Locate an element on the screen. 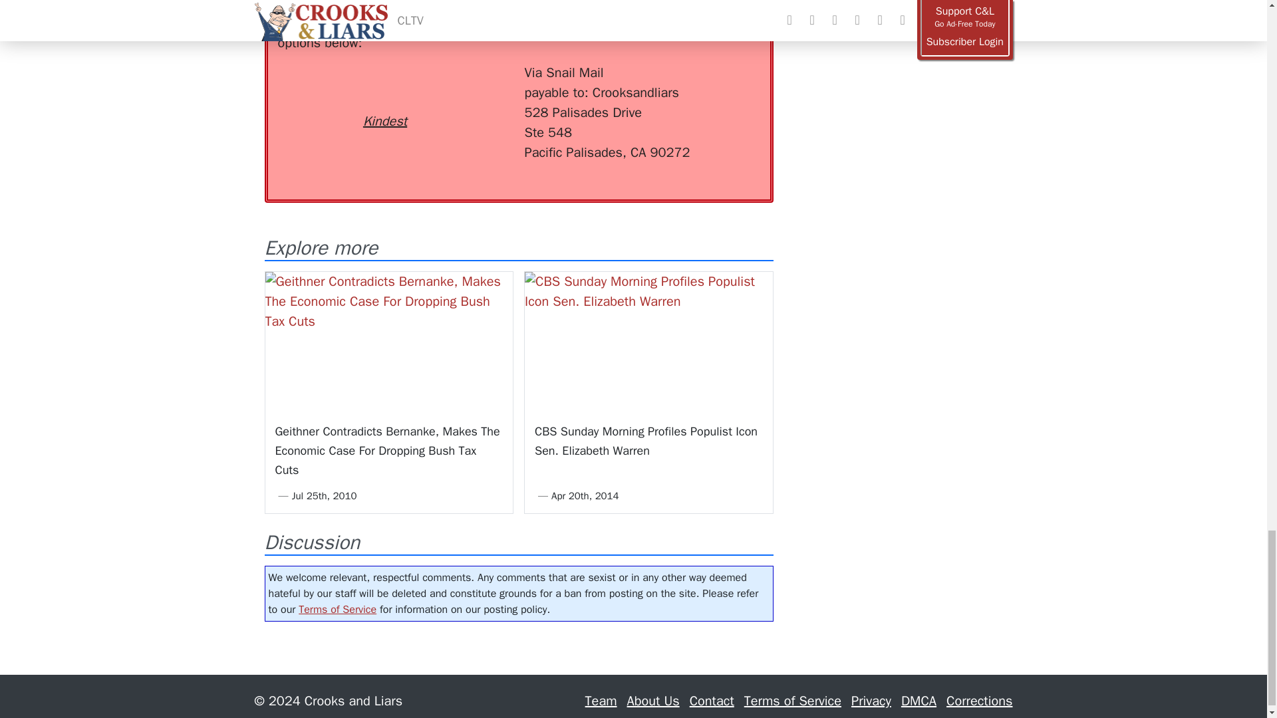  Donate via PayPal is located at coordinates (474, 88).